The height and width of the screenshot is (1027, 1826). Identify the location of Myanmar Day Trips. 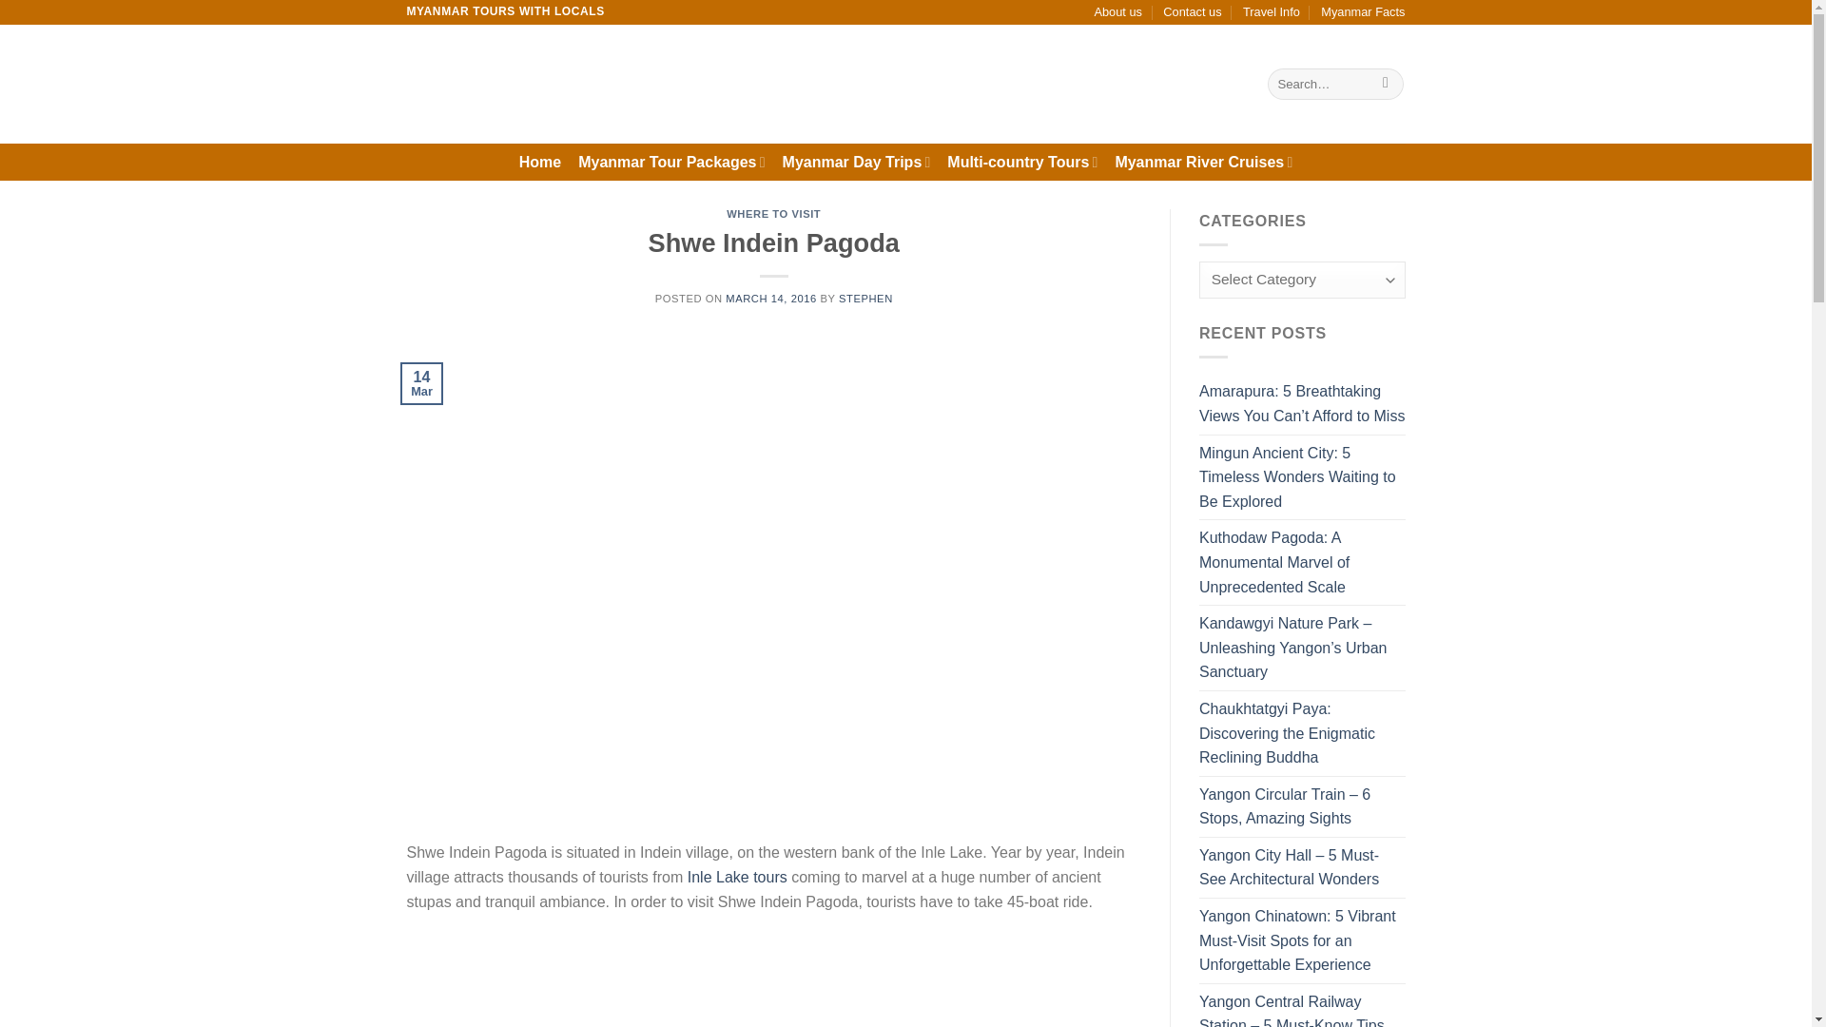
(857, 162).